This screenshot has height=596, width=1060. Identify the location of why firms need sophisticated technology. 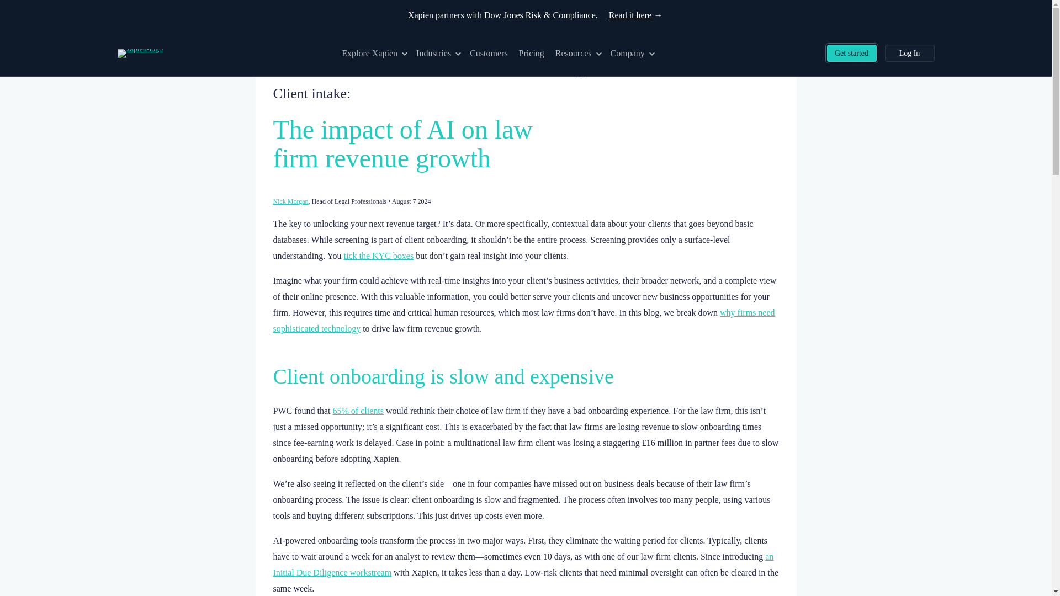
(523, 320).